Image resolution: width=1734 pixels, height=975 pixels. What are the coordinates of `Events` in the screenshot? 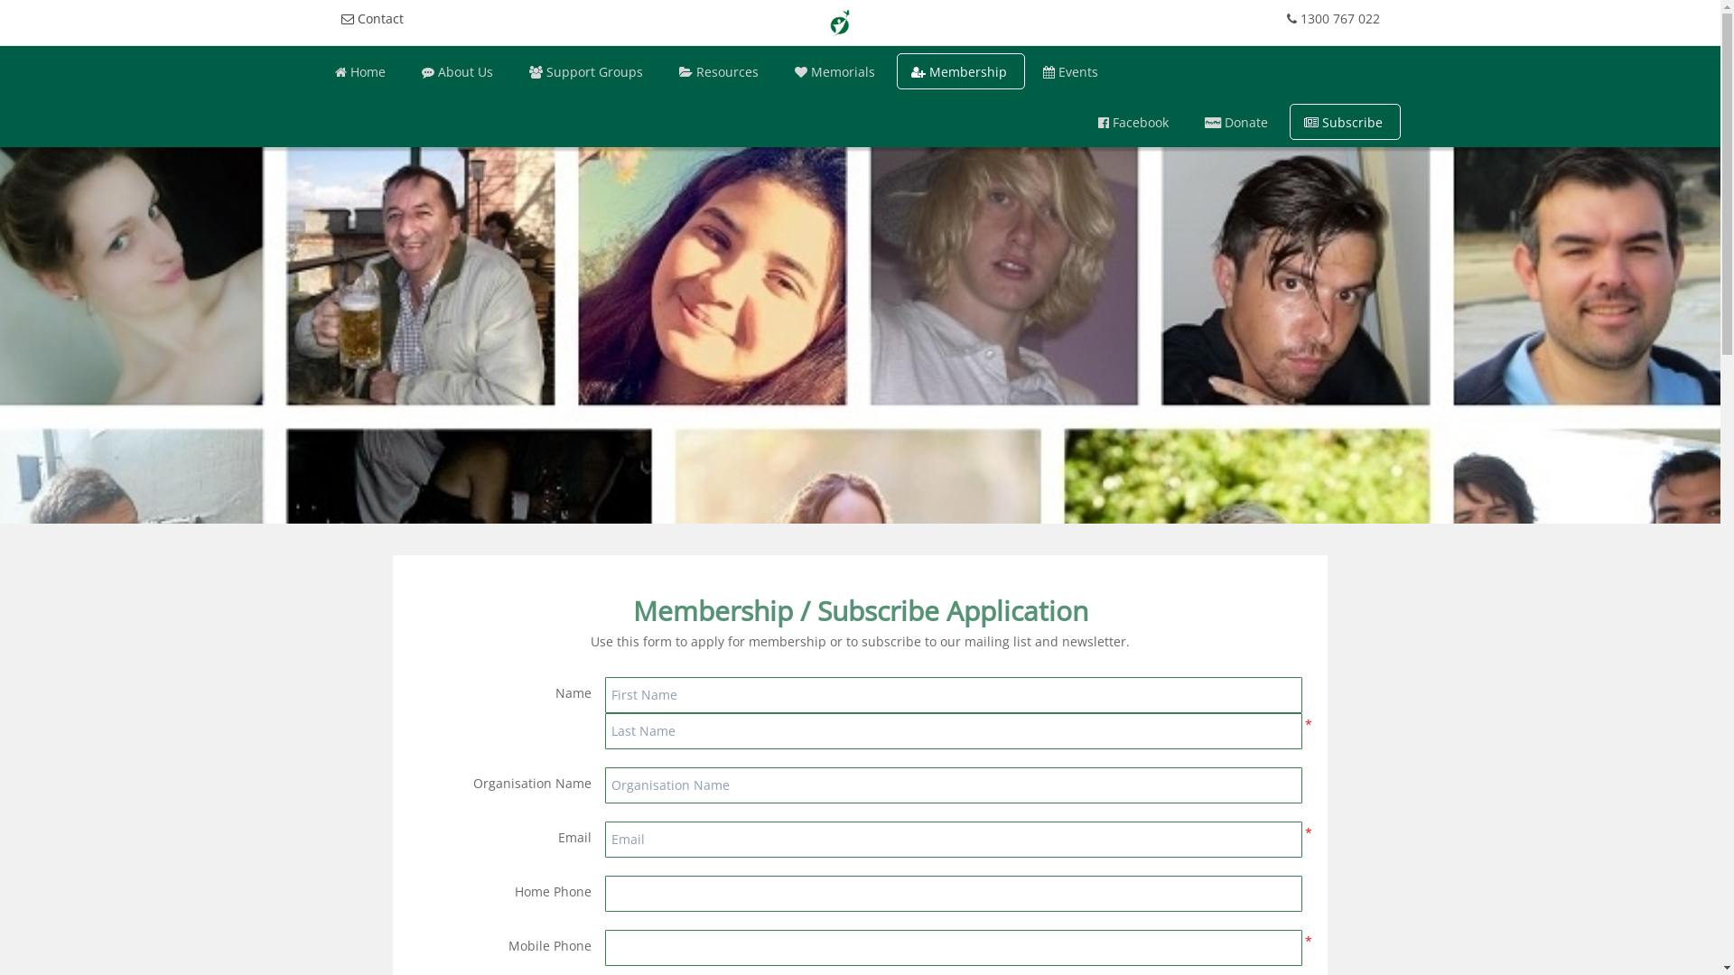 It's located at (1071, 71).